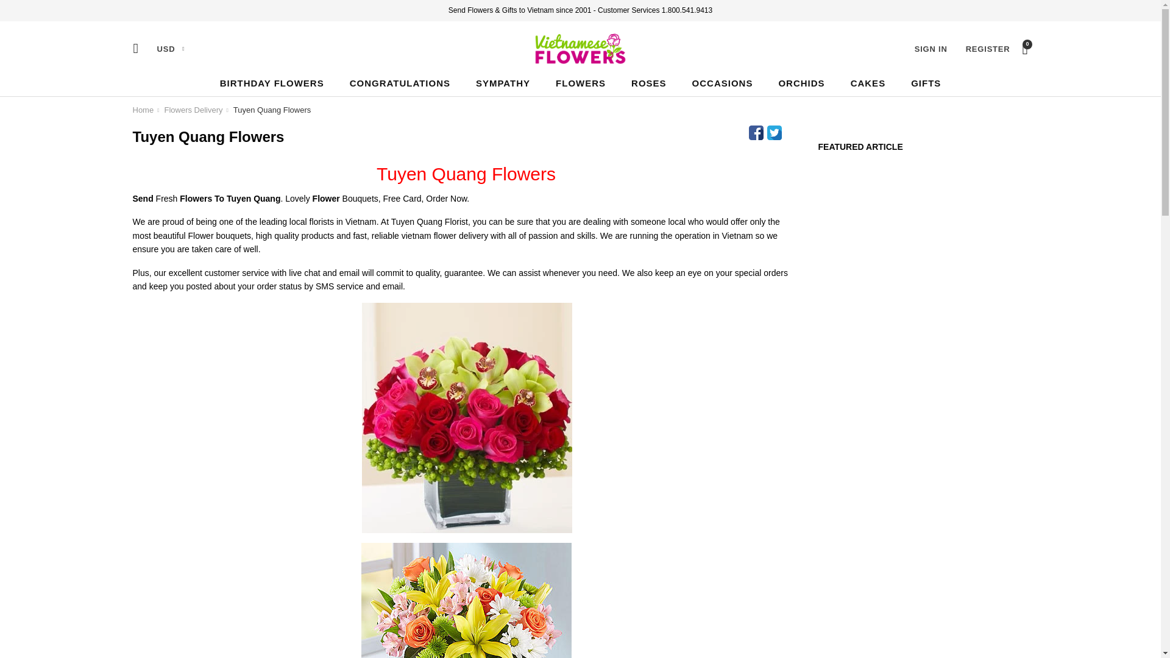 Image resolution: width=1170 pixels, height=658 pixels. What do you see at coordinates (756, 133) in the screenshot?
I see `Share on Facebook` at bounding box center [756, 133].